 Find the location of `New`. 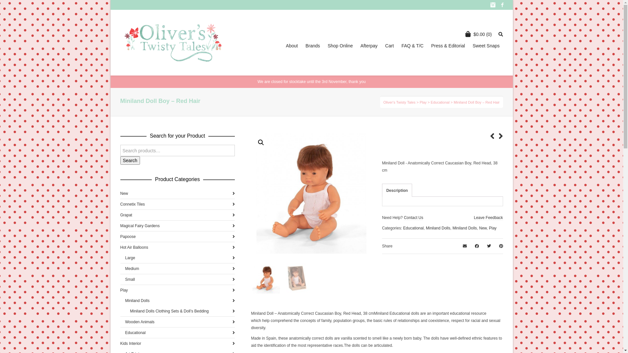

New is located at coordinates (483, 228).